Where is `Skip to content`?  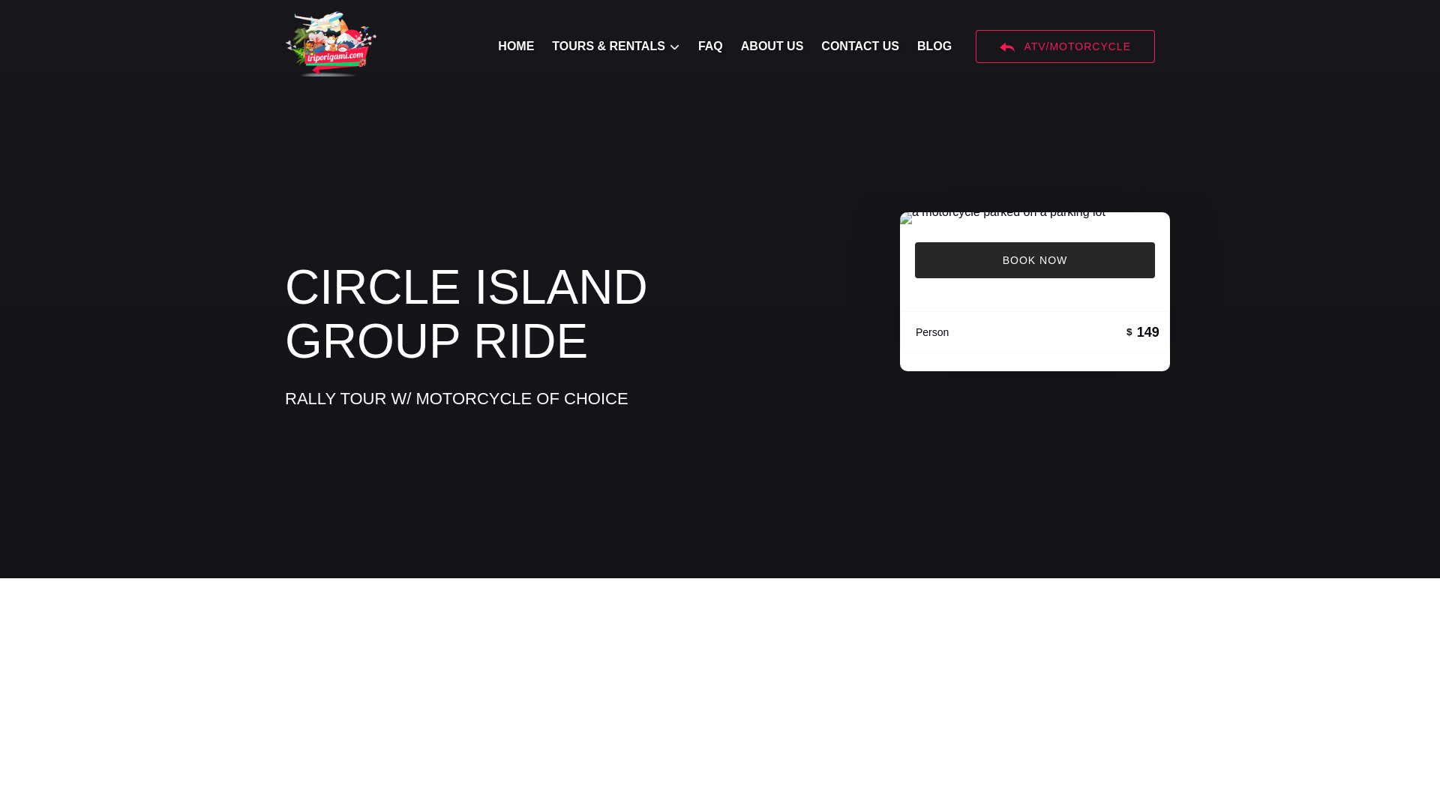
Skip to content is located at coordinates (46, 16).